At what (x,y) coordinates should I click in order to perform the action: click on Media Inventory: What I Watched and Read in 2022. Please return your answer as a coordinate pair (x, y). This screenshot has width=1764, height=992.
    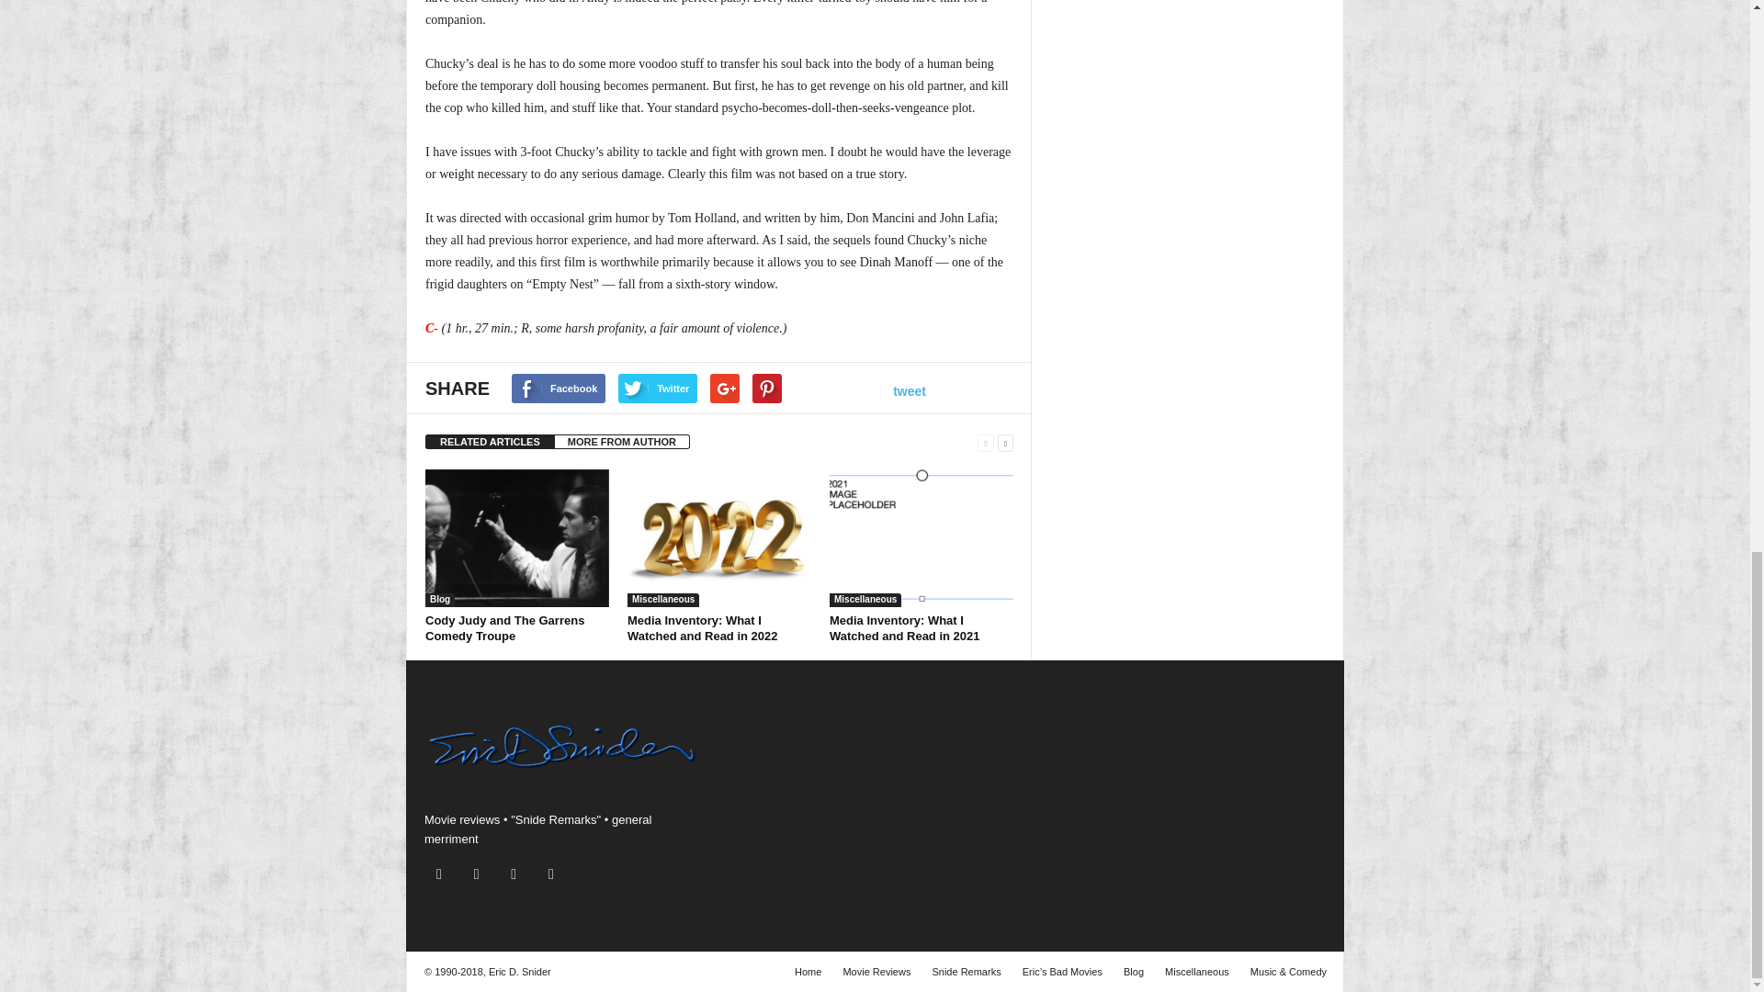
    Looking at the image, I should click on (719, 537).